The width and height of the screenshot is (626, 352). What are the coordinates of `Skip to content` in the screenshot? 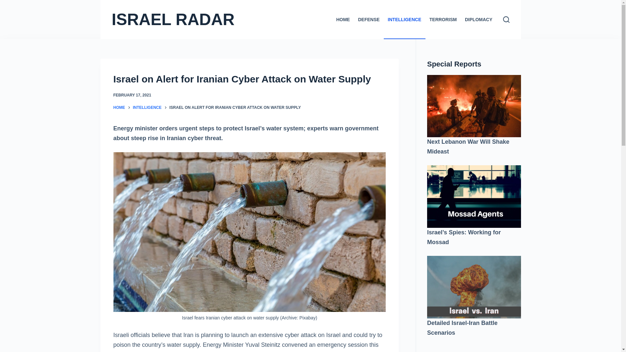 It's located at (7, 3).